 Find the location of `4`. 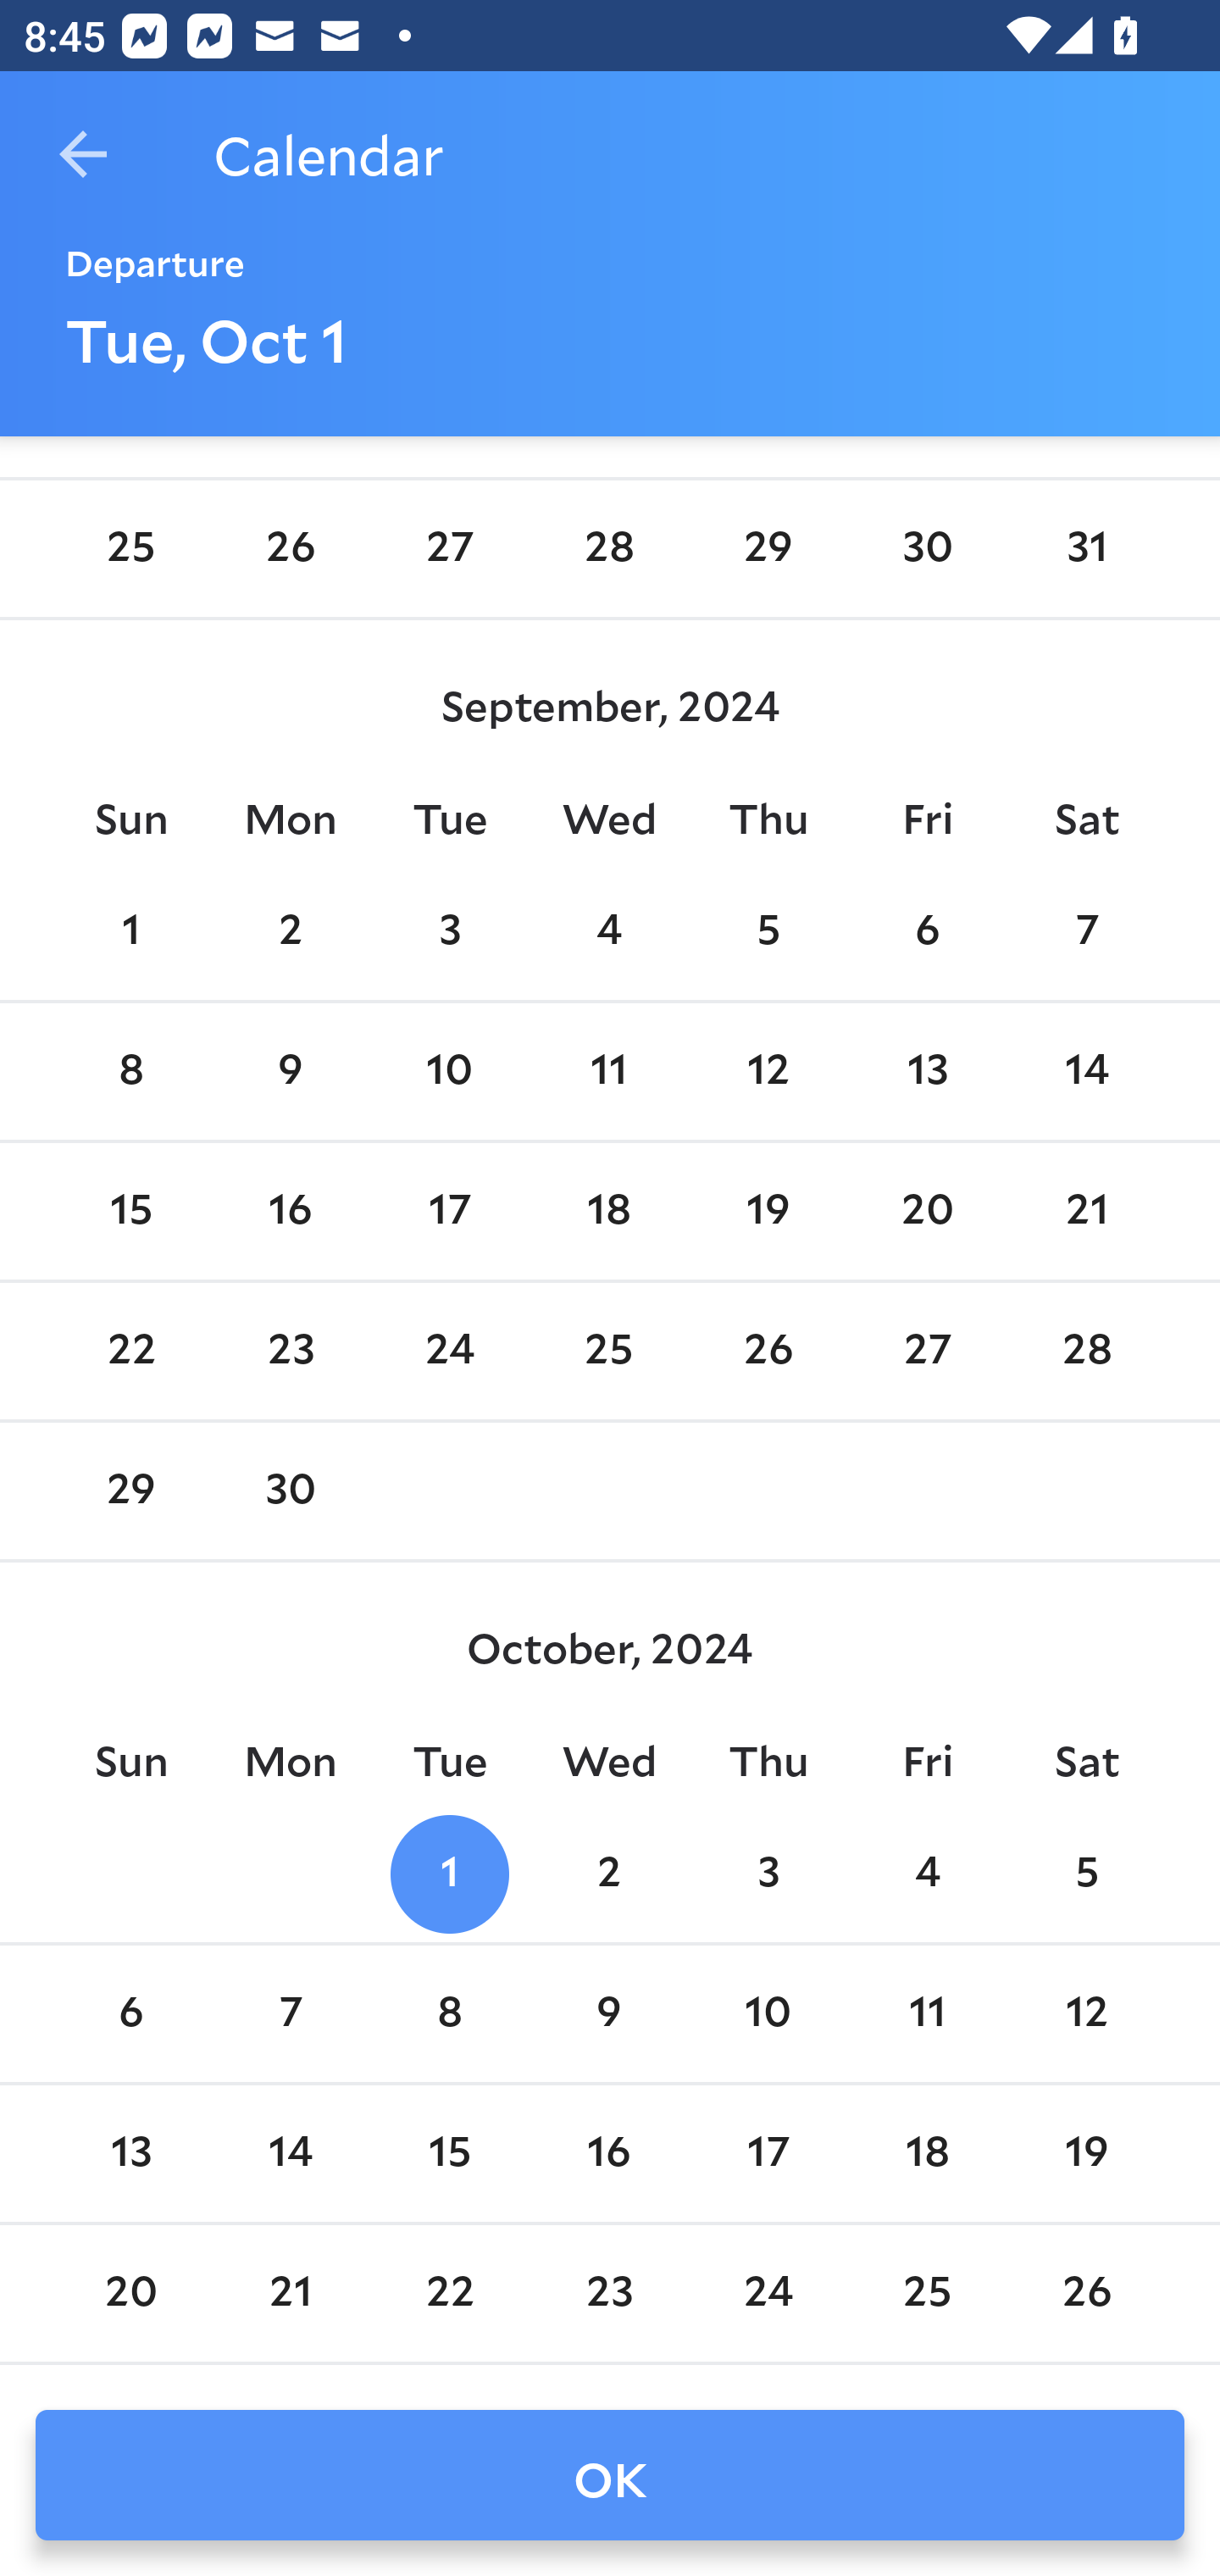

4 is located at coordinates (609, 932).